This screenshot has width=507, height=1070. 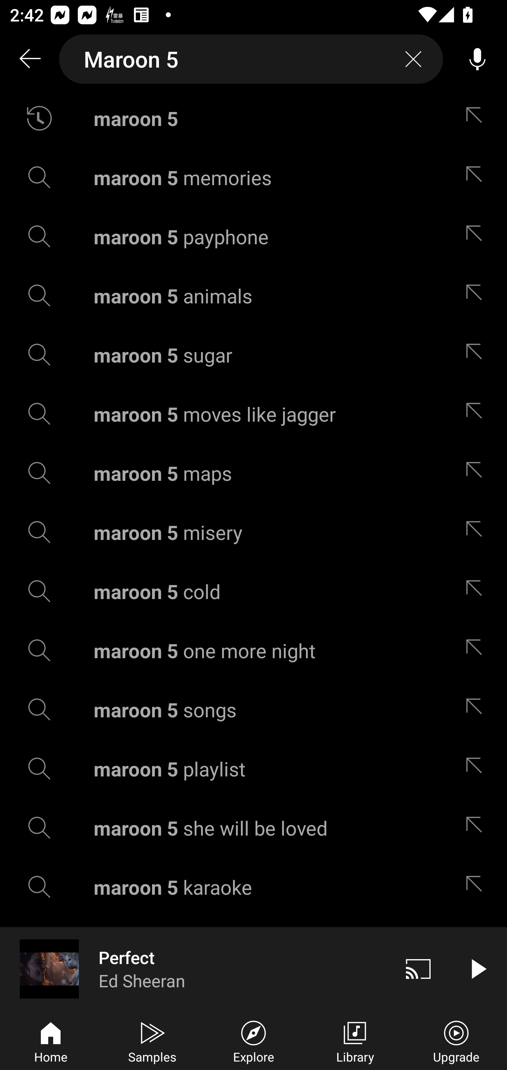 I want to click on Voice search, so click(x=477, y=59).